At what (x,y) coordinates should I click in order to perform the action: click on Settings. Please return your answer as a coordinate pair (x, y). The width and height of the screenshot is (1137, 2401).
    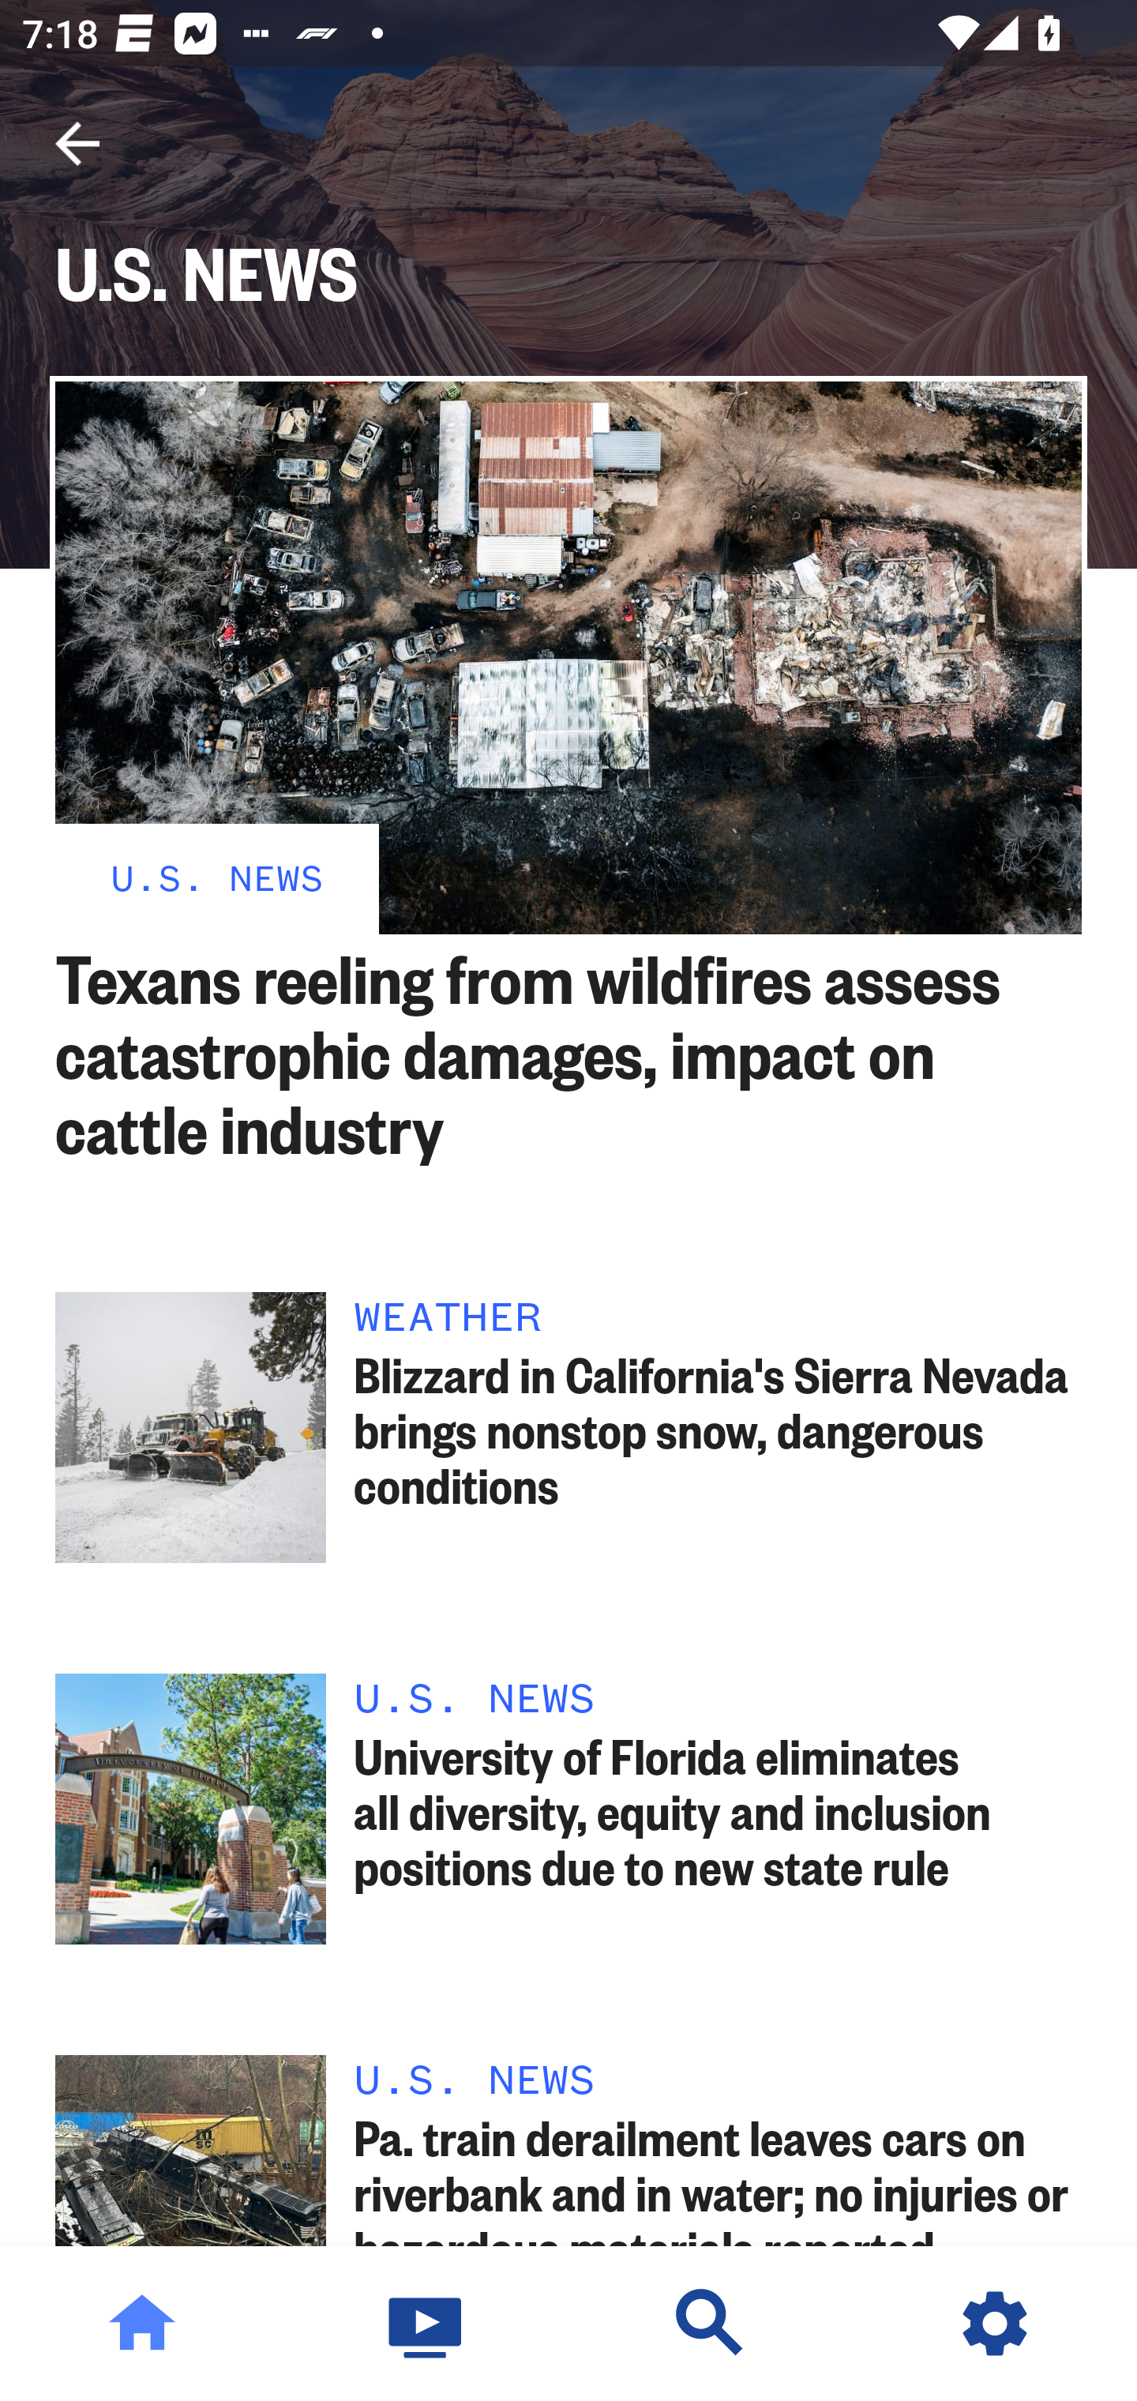
    Looking at the image, I should click on (995, 2324).